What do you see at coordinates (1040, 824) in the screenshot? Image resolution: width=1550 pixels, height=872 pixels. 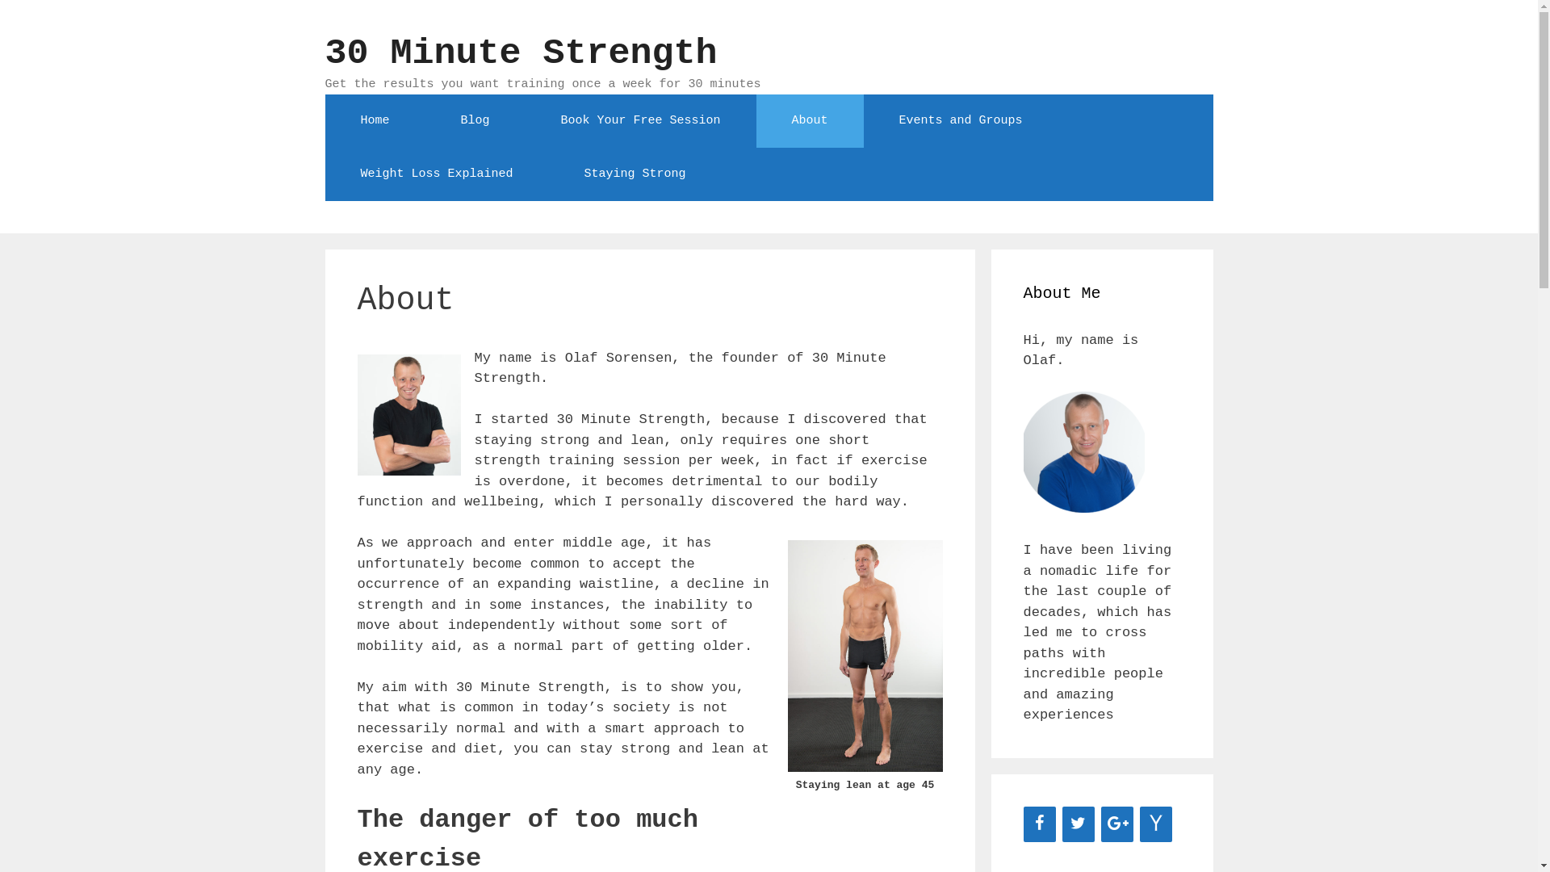 I see `Facebook` at bounding box center [1040, 824].